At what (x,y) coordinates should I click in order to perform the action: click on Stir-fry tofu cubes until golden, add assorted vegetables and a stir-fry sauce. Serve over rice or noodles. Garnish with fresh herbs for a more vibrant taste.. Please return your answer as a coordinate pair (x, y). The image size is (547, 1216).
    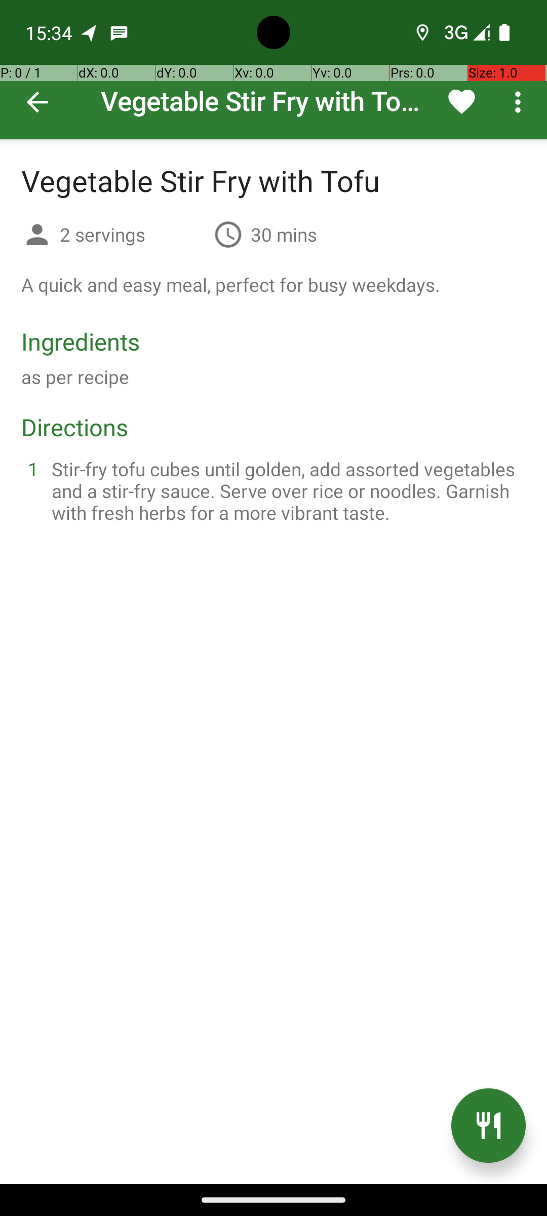
    Looking at the image, I should click on (286, 490).